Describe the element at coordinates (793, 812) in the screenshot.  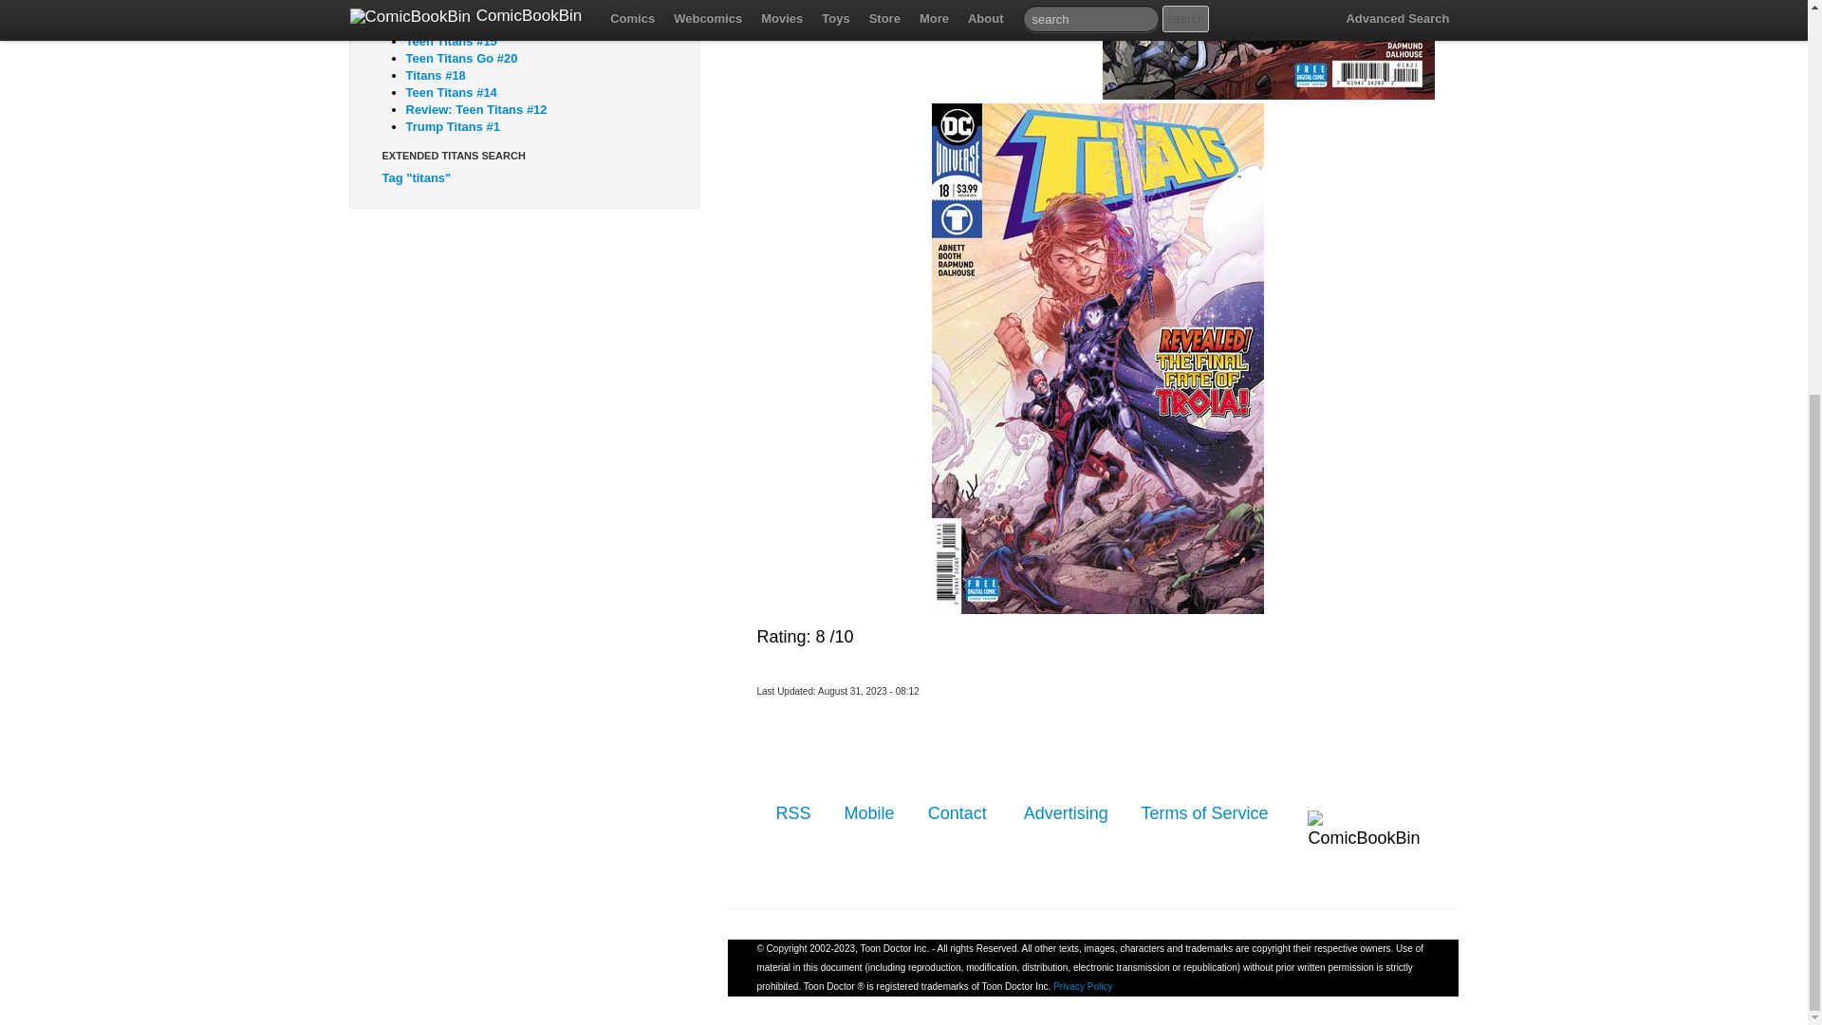
I see `RSS` at that location.